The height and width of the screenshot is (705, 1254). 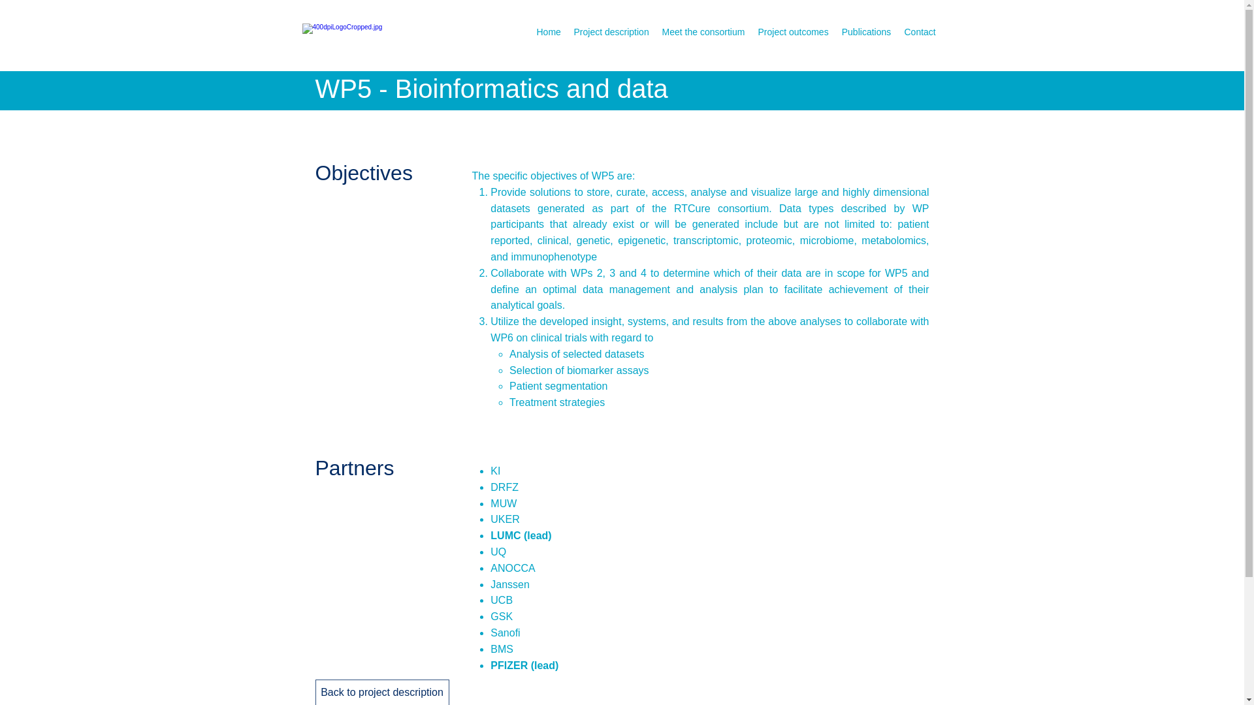 I want to click on Contact, so click(x=920, y=31).